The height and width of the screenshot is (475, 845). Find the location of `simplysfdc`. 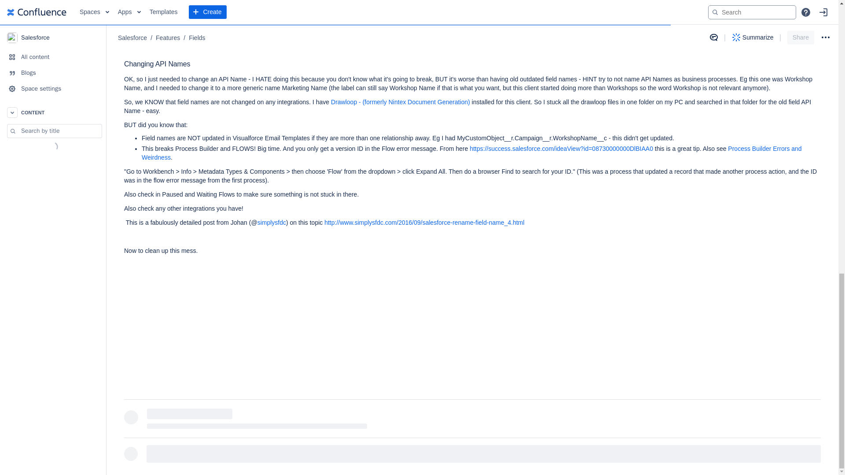

simplysfdc is located at coordinates (272, 223).